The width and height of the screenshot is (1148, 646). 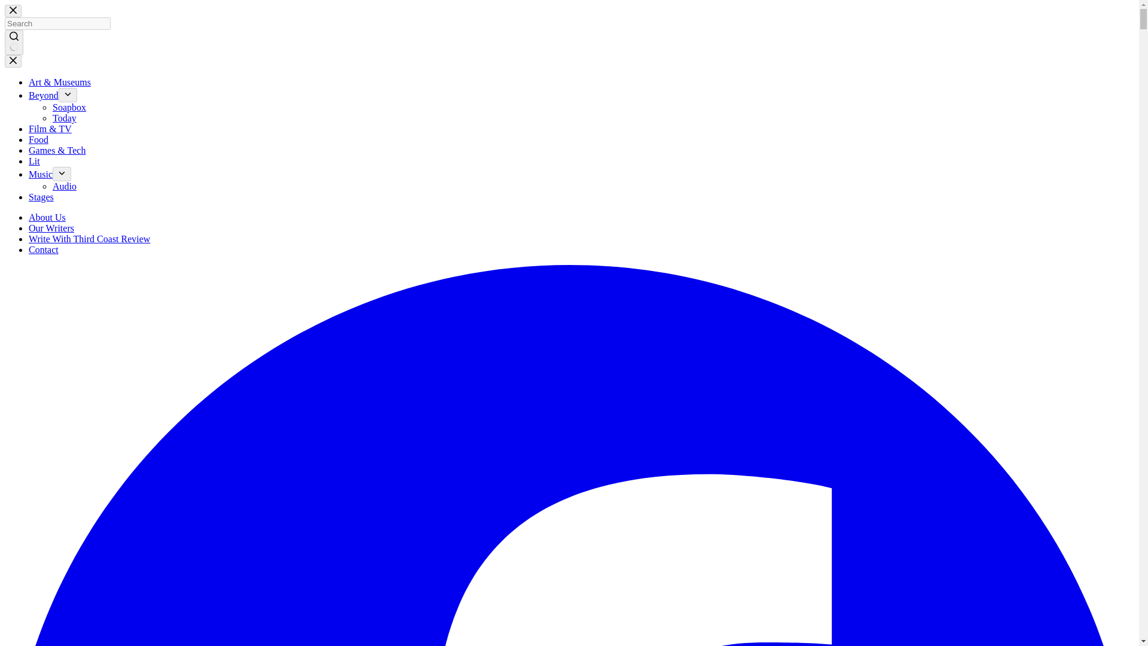 What do you see at coordinates (35, 161) in the screenshot?
I see `Lit` at bounding box center [35, 161].